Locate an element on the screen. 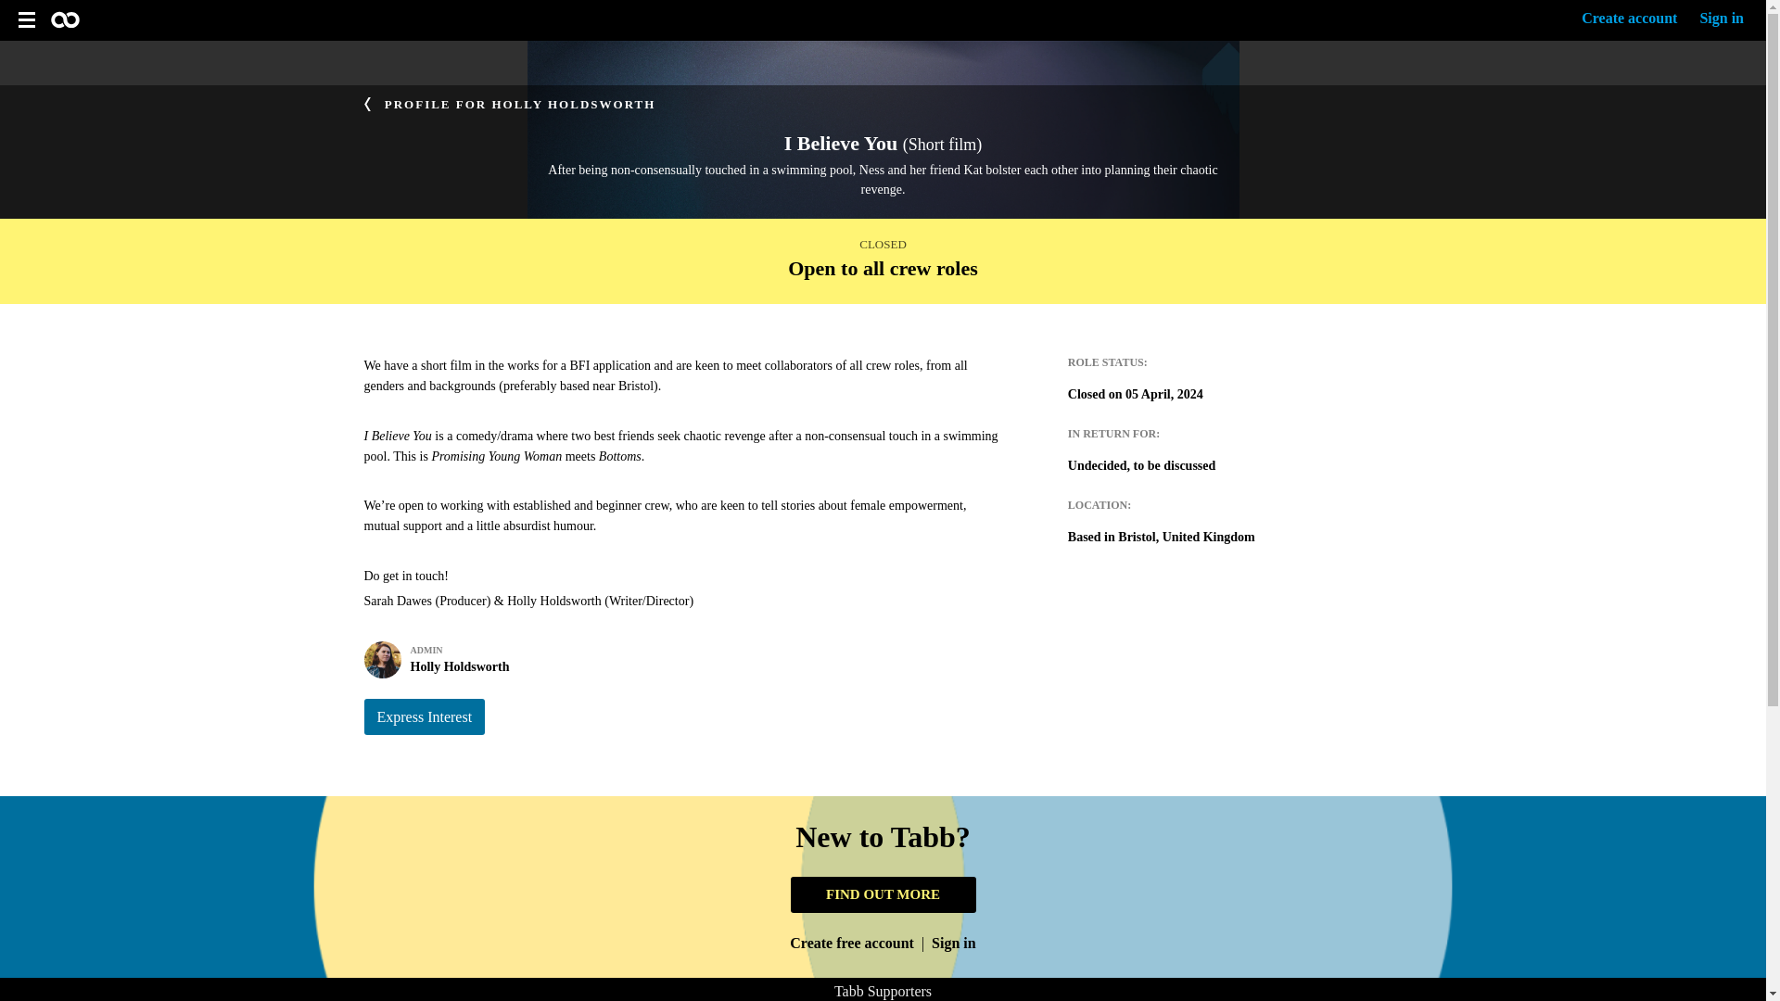 Image resolution: width=1780 pixels, height=1001 pixels. Sign in is located at coordinates (1722, 19).